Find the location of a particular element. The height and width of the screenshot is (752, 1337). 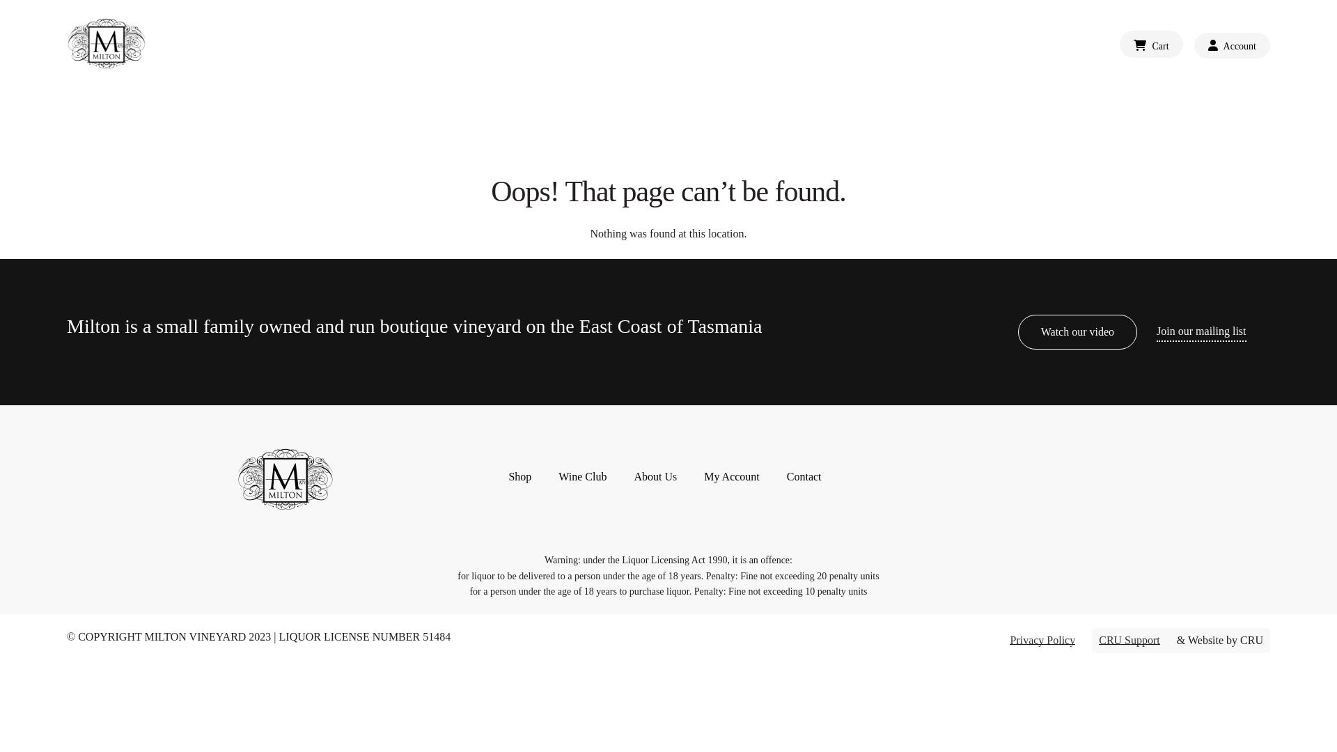

Contact is located at coordinates (804, 476).